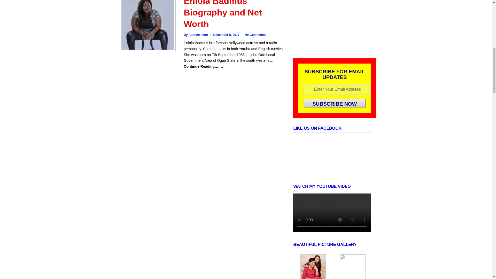 This screenshot has width=496, height=279. Describe the element at coordinates (223, 14) in the screenshot. I see `Eniola Badmus Biography and Net Worth` at that location.